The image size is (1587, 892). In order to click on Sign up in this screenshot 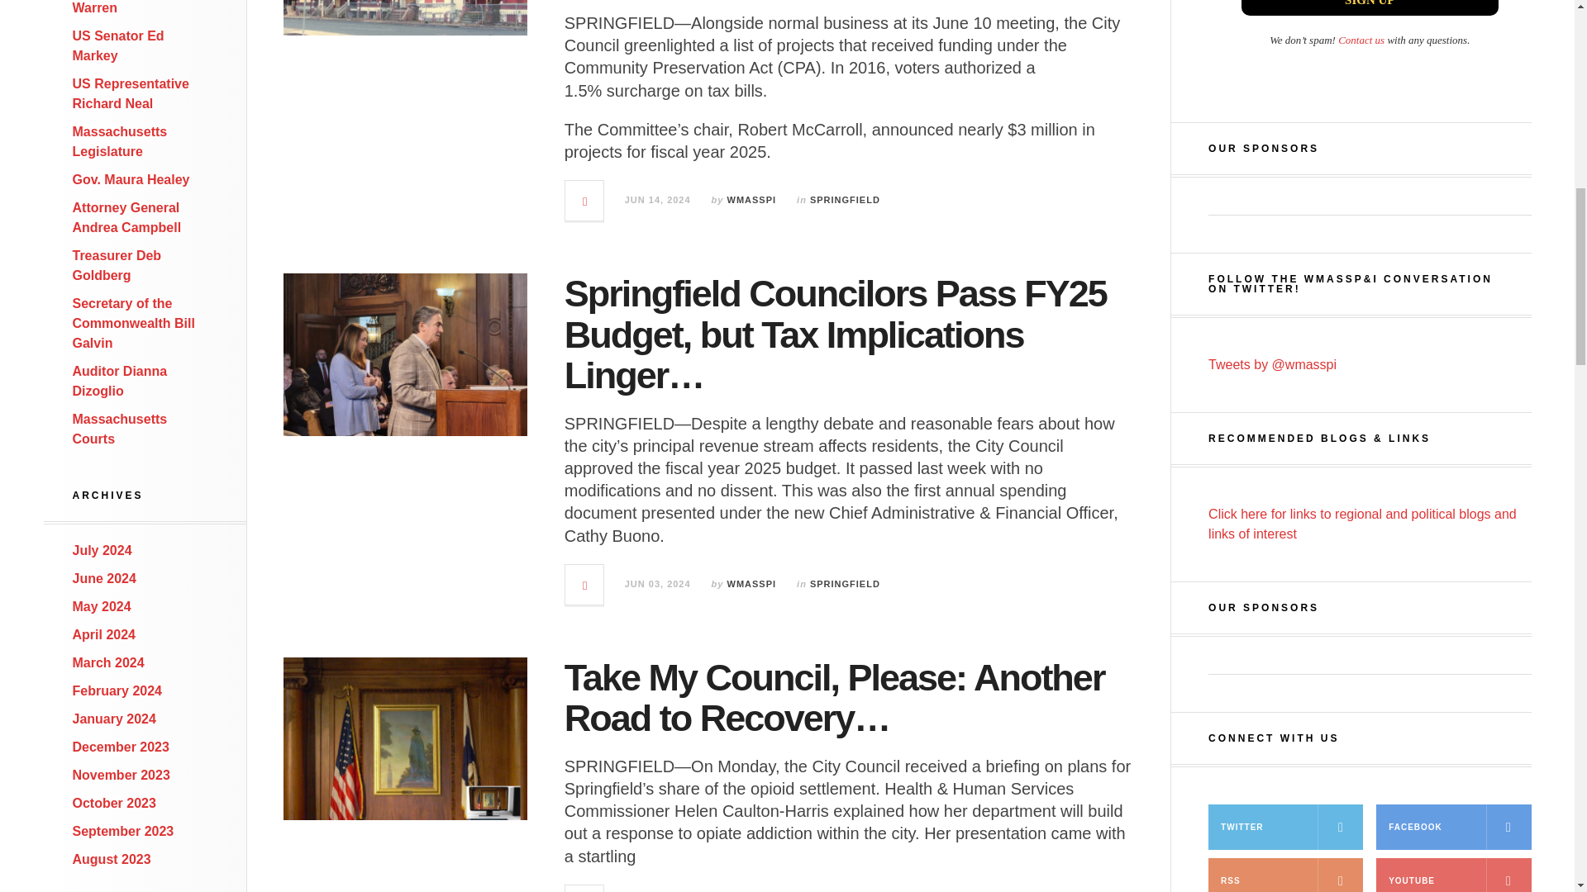, I will do `click(1369, 8)`.